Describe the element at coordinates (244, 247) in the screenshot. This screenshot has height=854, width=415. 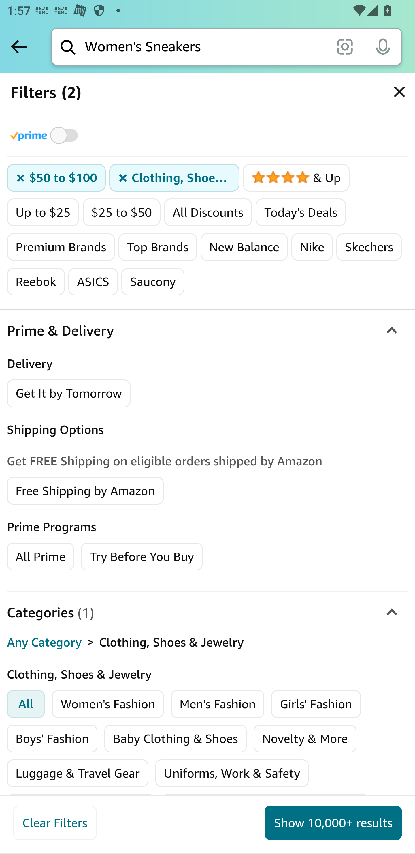
I see `New Balance` at that location.